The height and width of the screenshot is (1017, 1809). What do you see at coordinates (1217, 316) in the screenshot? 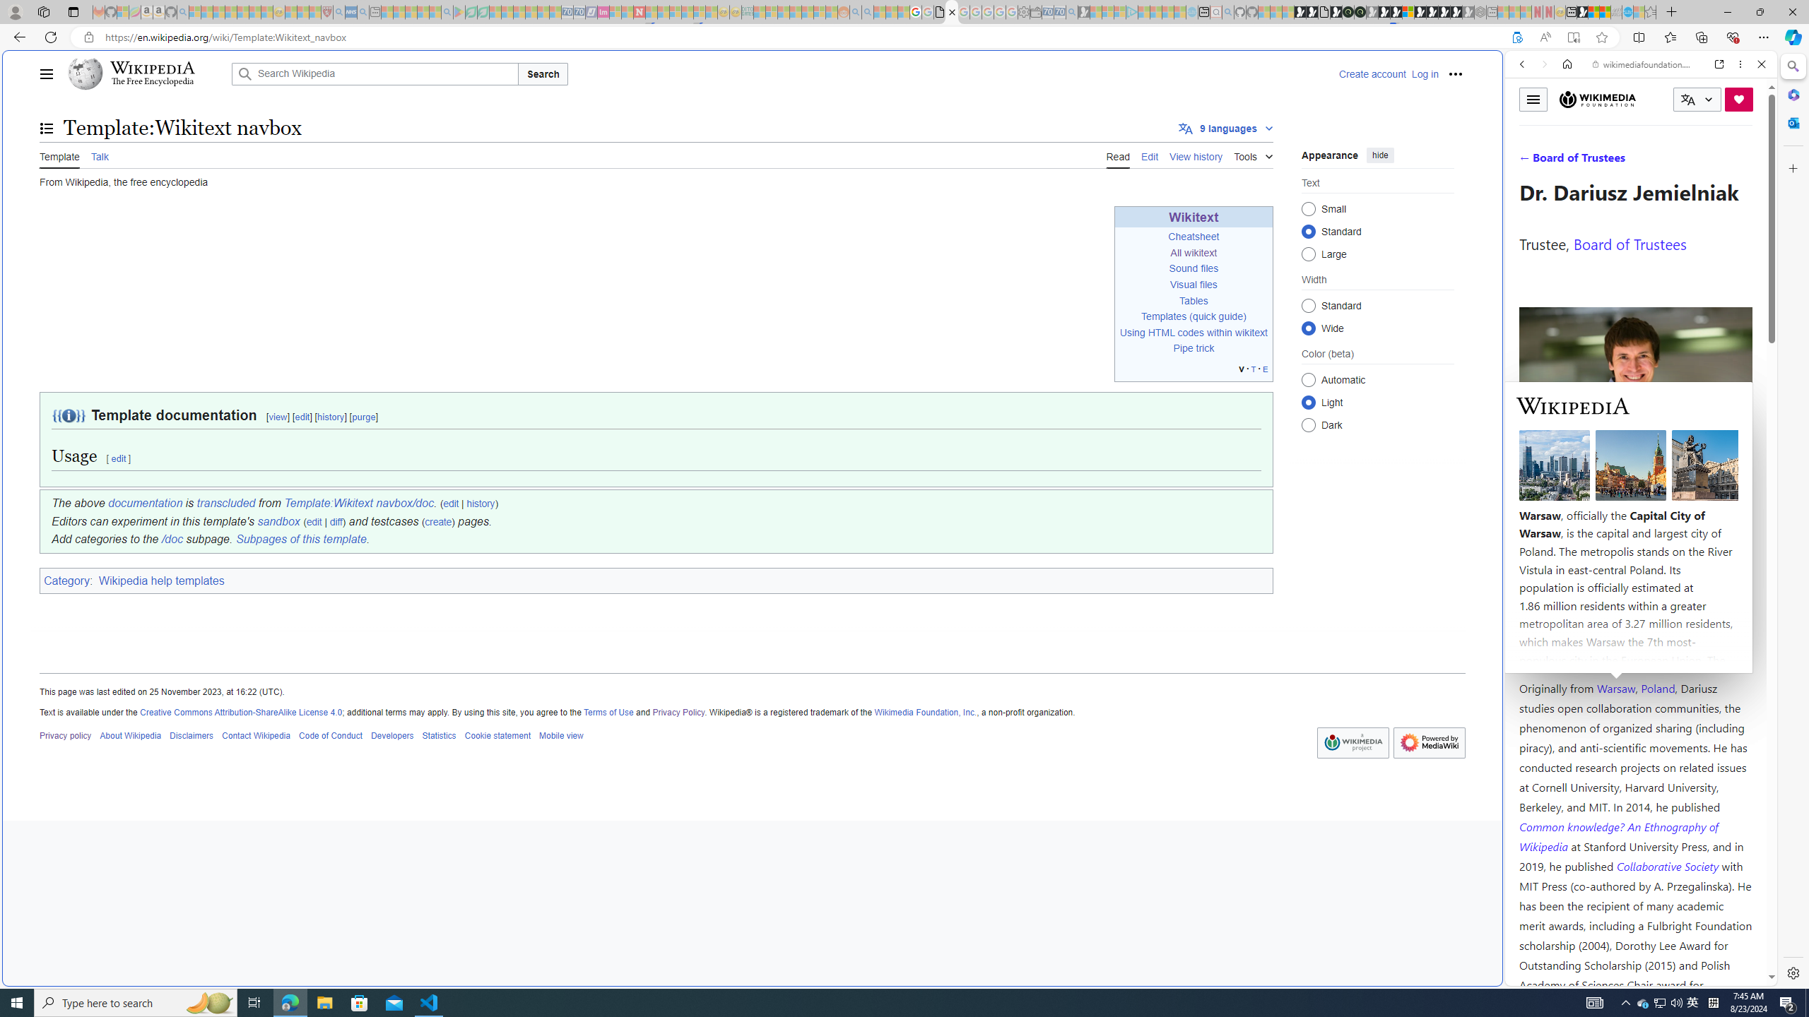
I see `(quick guide)` at bounding box center [1217, 316].